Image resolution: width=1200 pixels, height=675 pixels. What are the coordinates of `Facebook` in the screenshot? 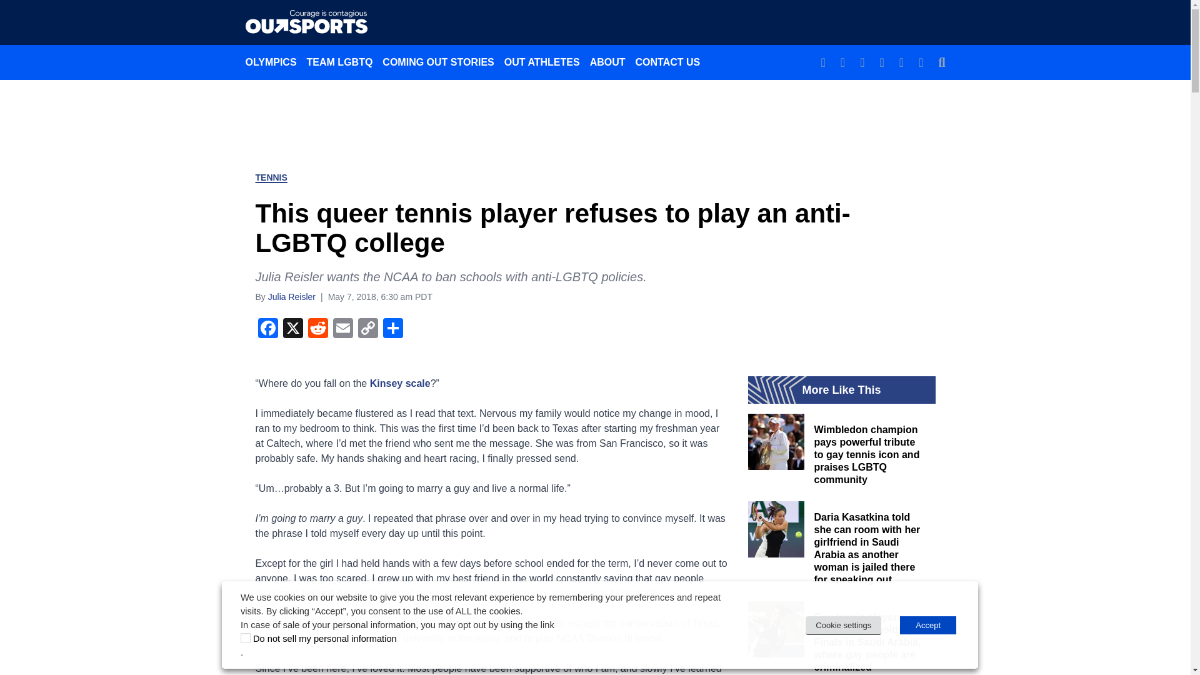 It's located at (267, 329).